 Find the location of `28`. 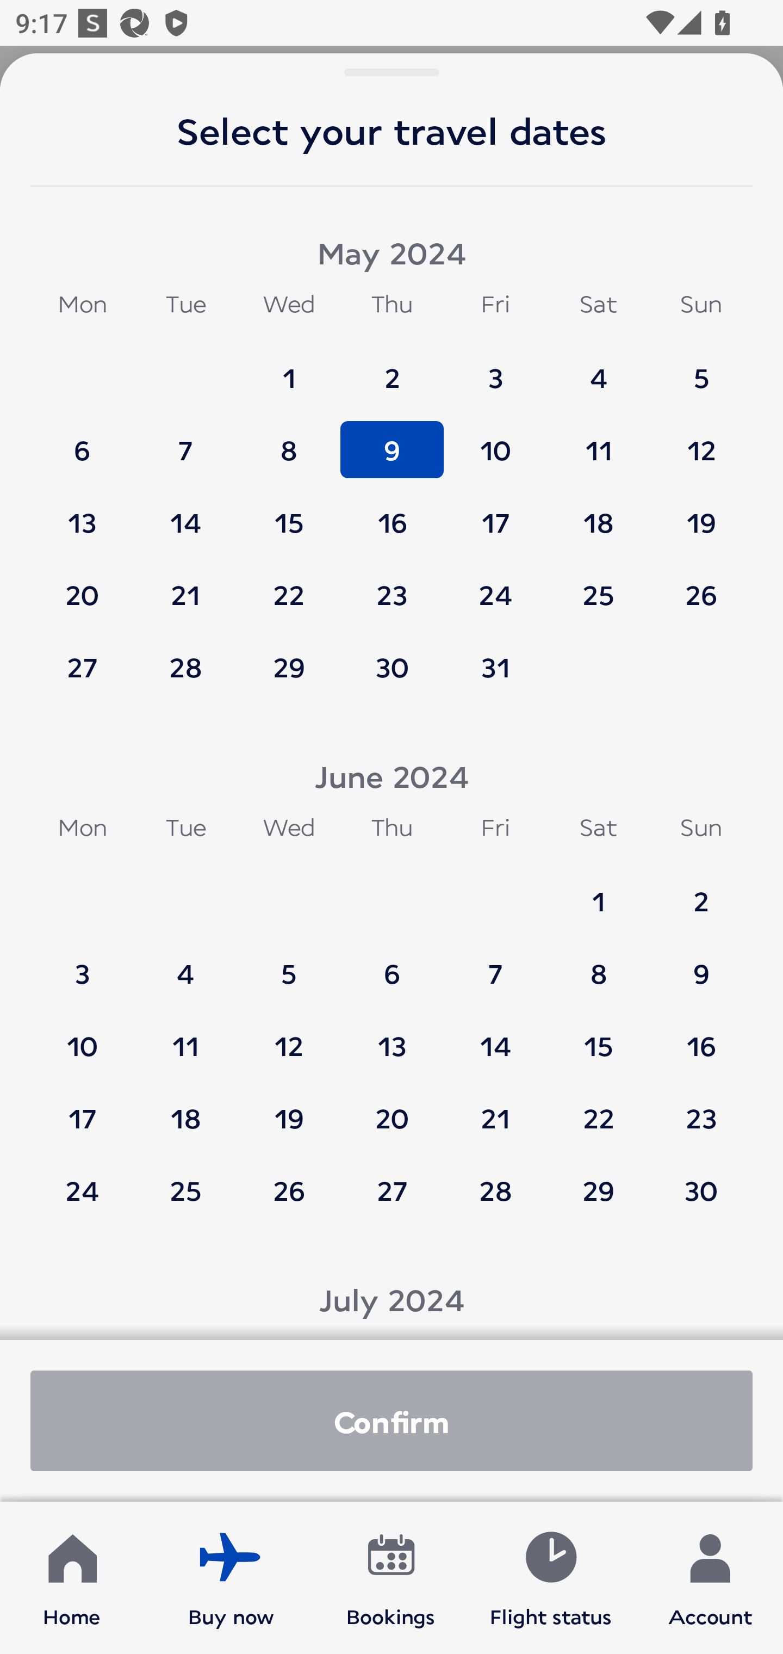

28 is located at coordinates (495, 1189).